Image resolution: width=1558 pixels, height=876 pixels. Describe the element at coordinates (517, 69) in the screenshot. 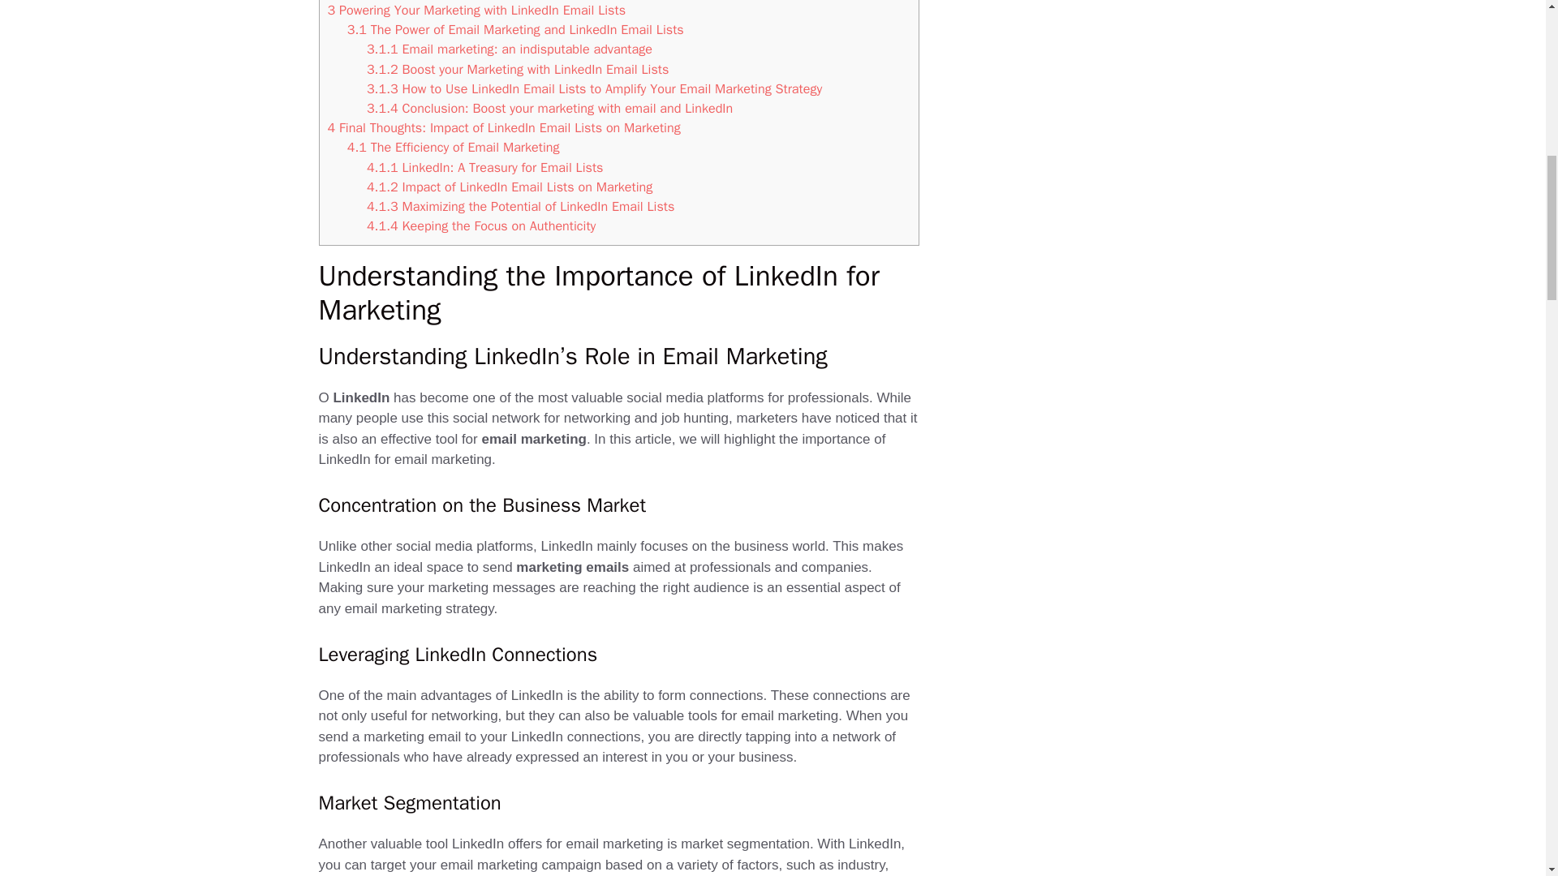

I see `3.1.2 Boost your Marketing with LinkedIn Email Lists` at that location.